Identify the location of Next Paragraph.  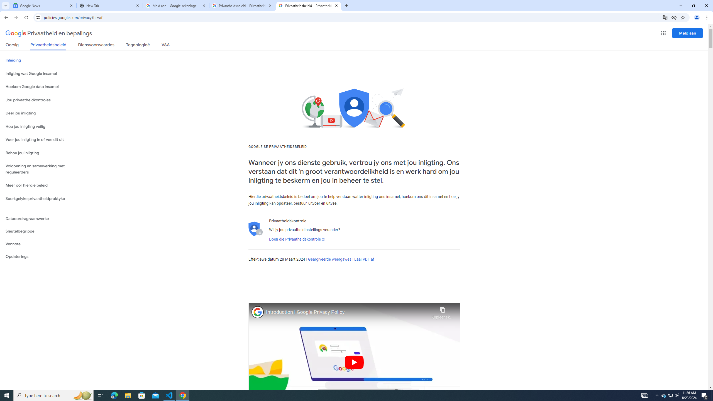
(382, 73).